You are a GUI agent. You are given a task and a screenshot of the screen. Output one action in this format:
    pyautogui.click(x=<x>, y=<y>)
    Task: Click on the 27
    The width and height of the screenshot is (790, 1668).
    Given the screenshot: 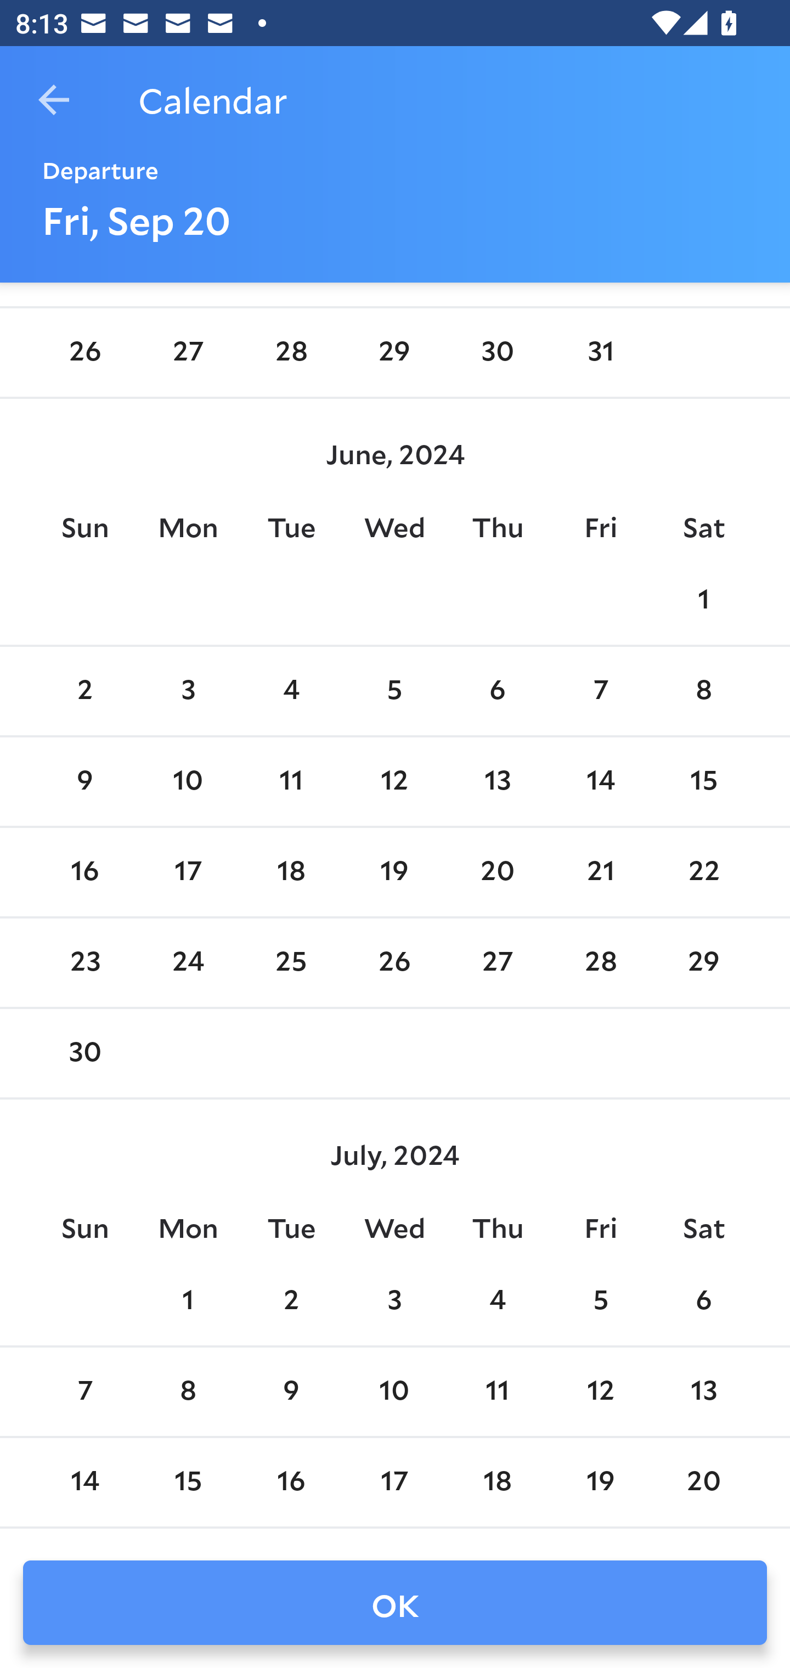 What is the action you would take?
    pyautogui.click(x=497, y=962)
    